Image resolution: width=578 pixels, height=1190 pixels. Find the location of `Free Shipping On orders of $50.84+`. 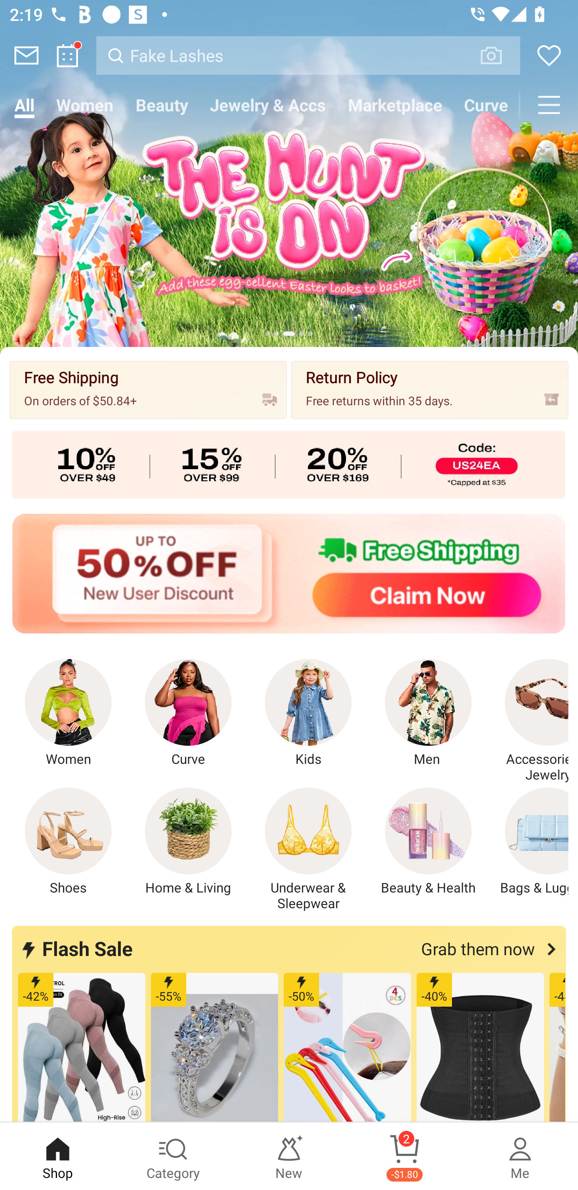

Free Shipping On orders of $50.84+ is located at coordinates (148, 389).